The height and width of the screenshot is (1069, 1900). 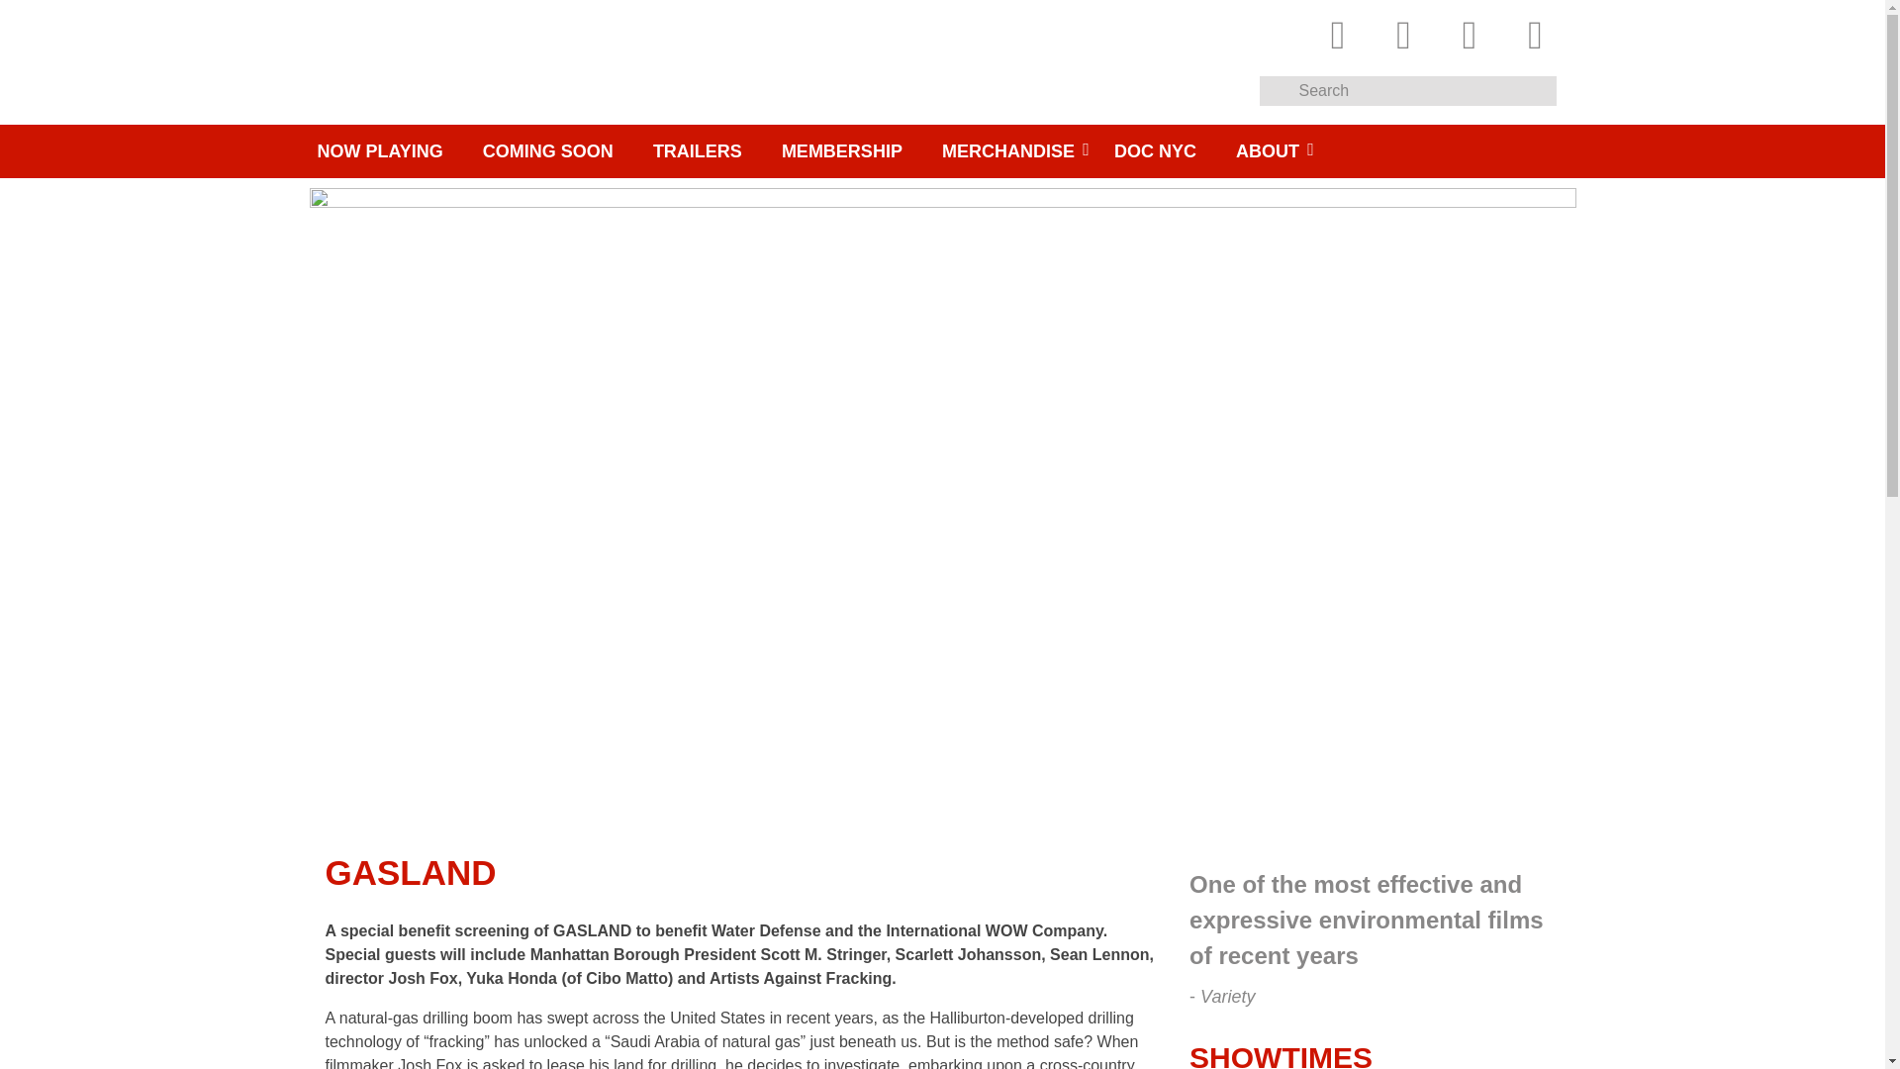 What do you see at coordinates (548, 151) in the screenshot?
I see `COMING SOON` at bounding box center [548, 151].